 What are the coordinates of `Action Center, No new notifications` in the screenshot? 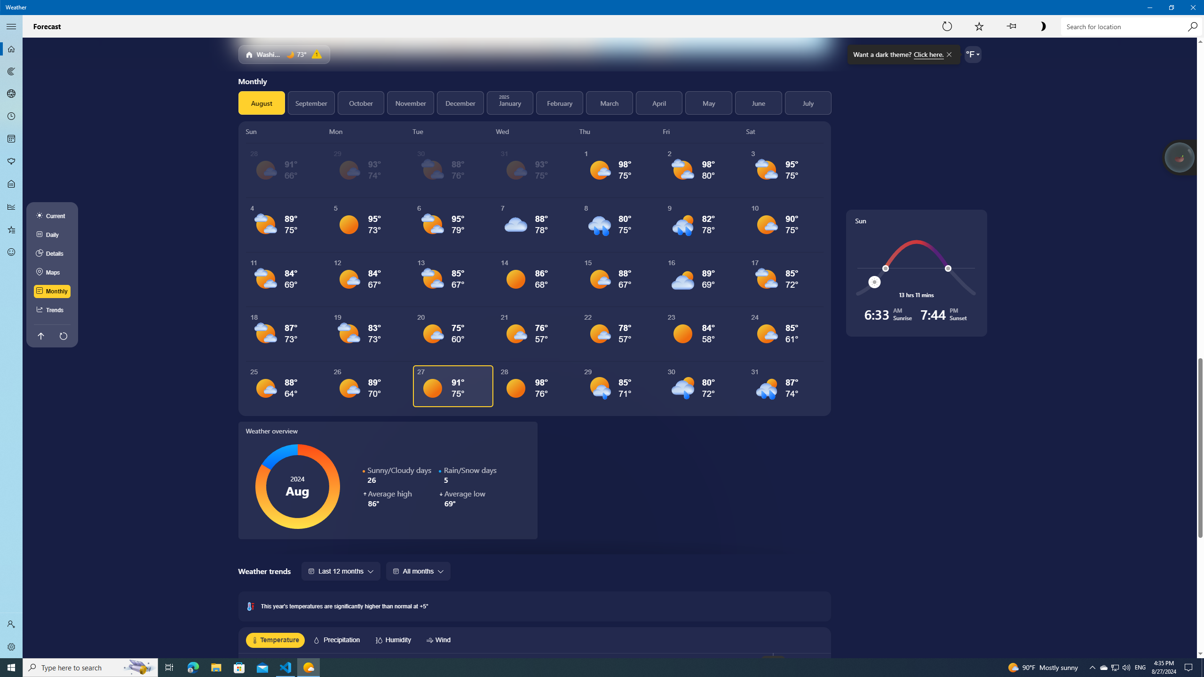 It's located at (1190, 668).